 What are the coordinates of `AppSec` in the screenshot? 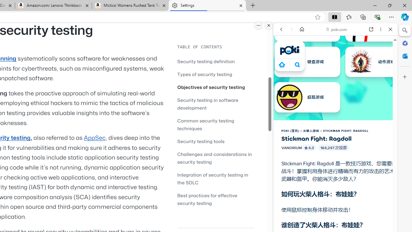 It's located at (95, 138).